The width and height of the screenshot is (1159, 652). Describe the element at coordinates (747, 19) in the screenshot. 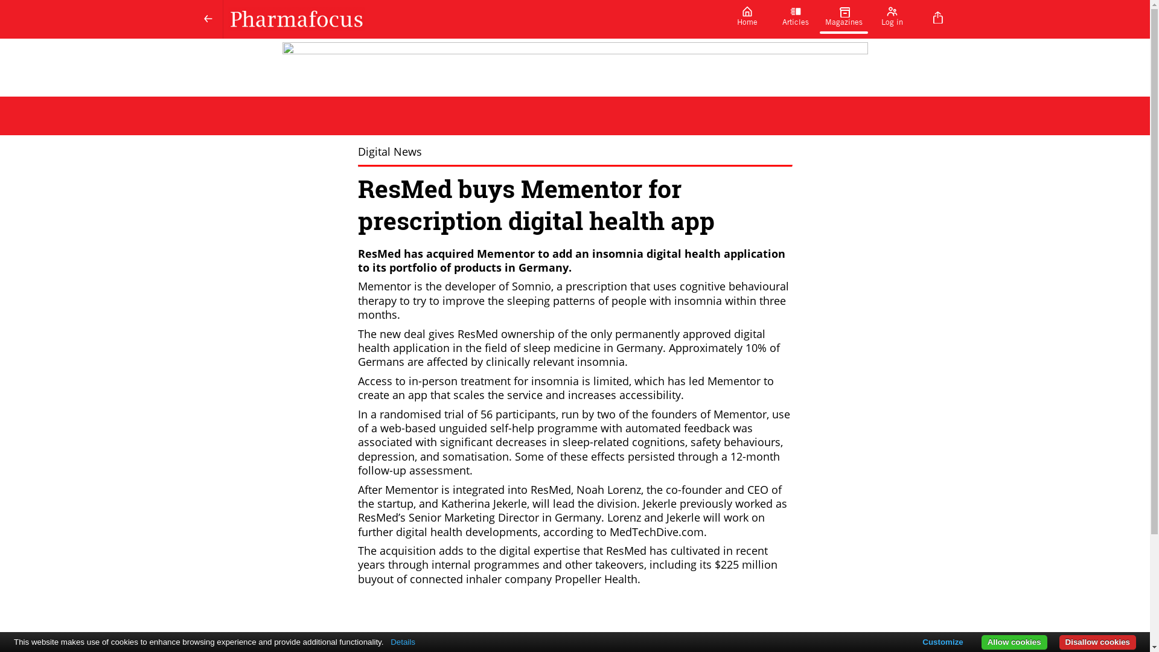

I see `Home` at that location.